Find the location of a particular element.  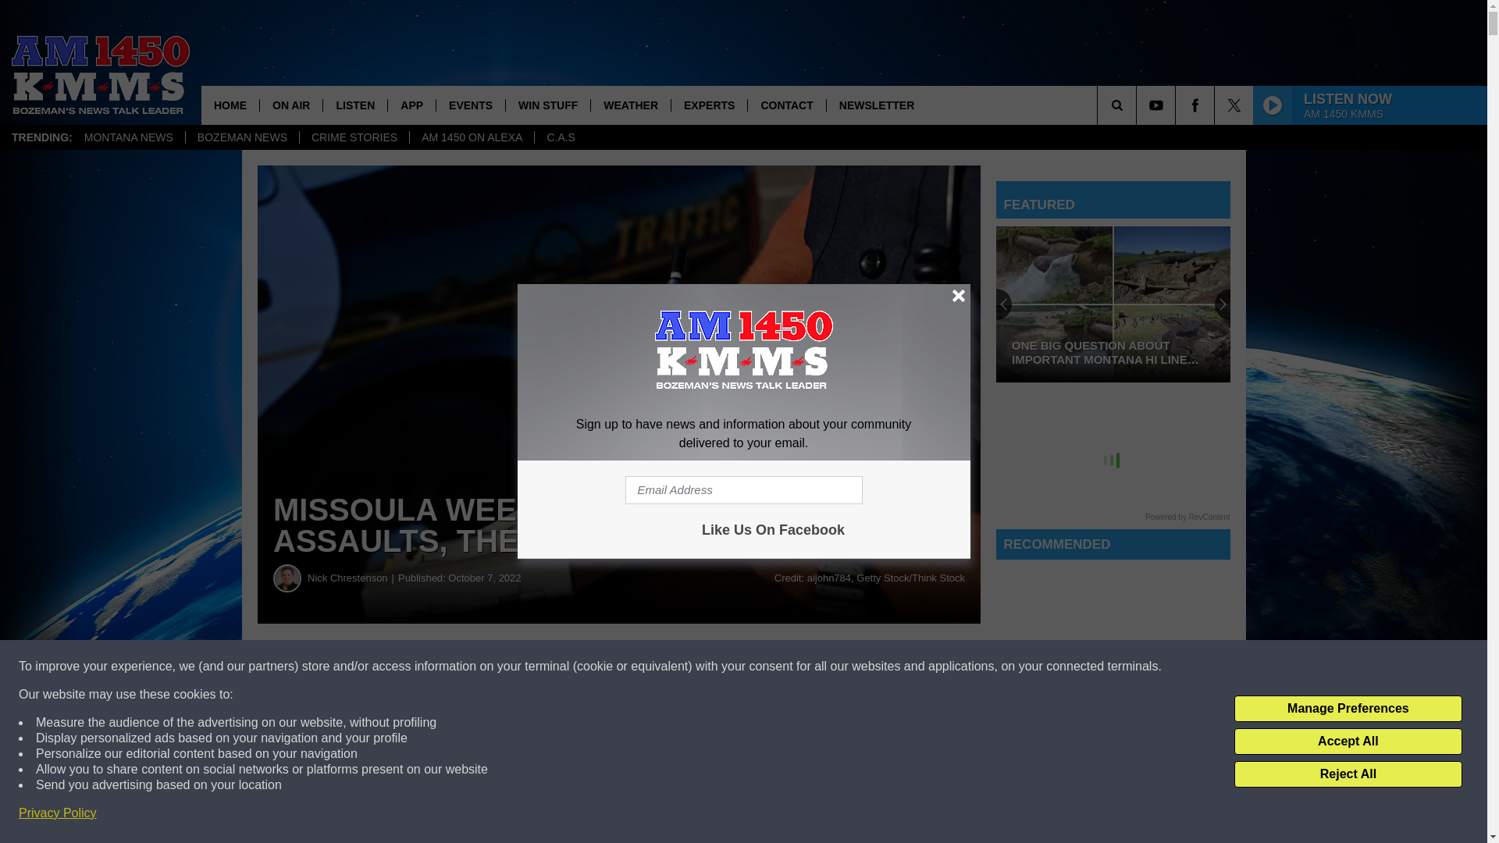

MONTANA NEWS is located at coordinates (128, 137).